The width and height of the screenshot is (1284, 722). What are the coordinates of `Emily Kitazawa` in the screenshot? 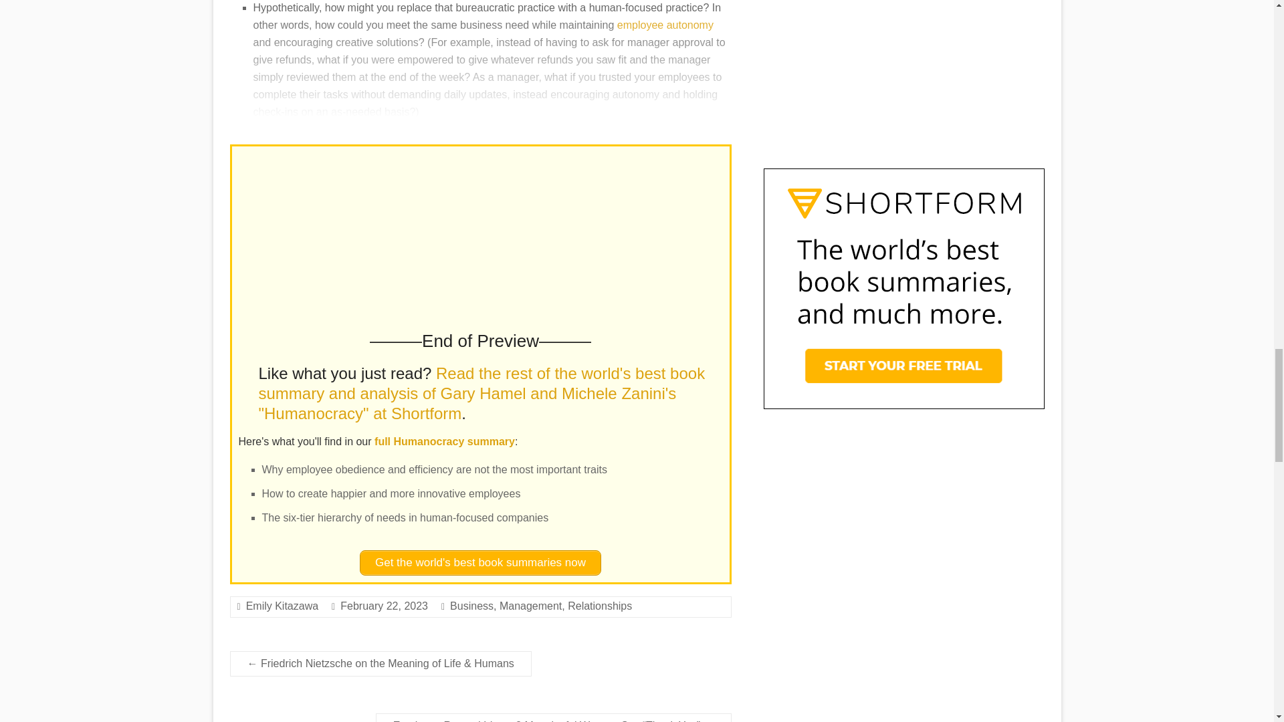 It's located at (282, 606).